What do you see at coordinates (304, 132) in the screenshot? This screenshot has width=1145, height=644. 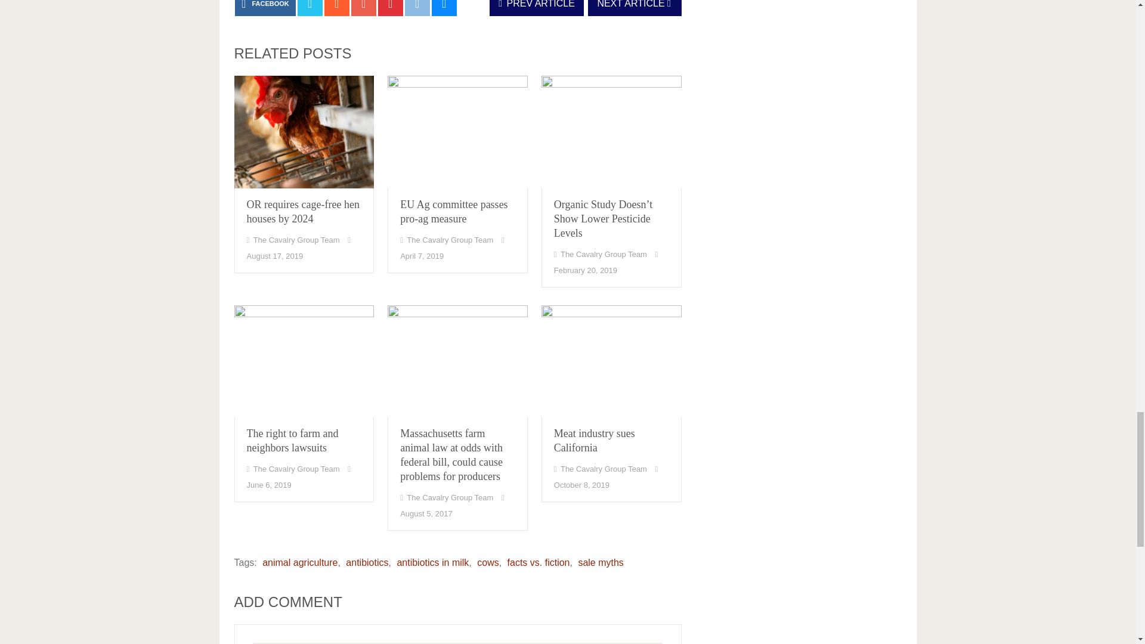 I see `OR requires cage-free hen houses by 2024` at bounding box center [304, 132].